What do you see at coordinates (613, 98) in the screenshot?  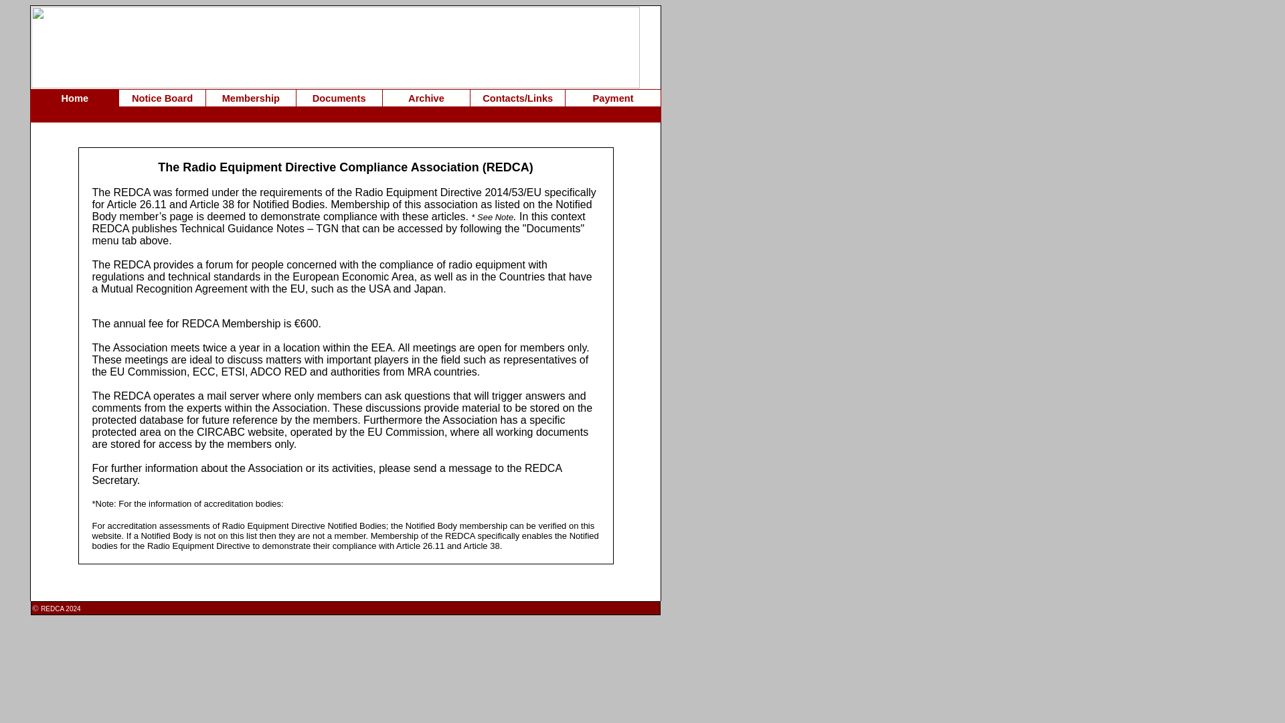 I see `Payment` at bounding box center [613, 98].